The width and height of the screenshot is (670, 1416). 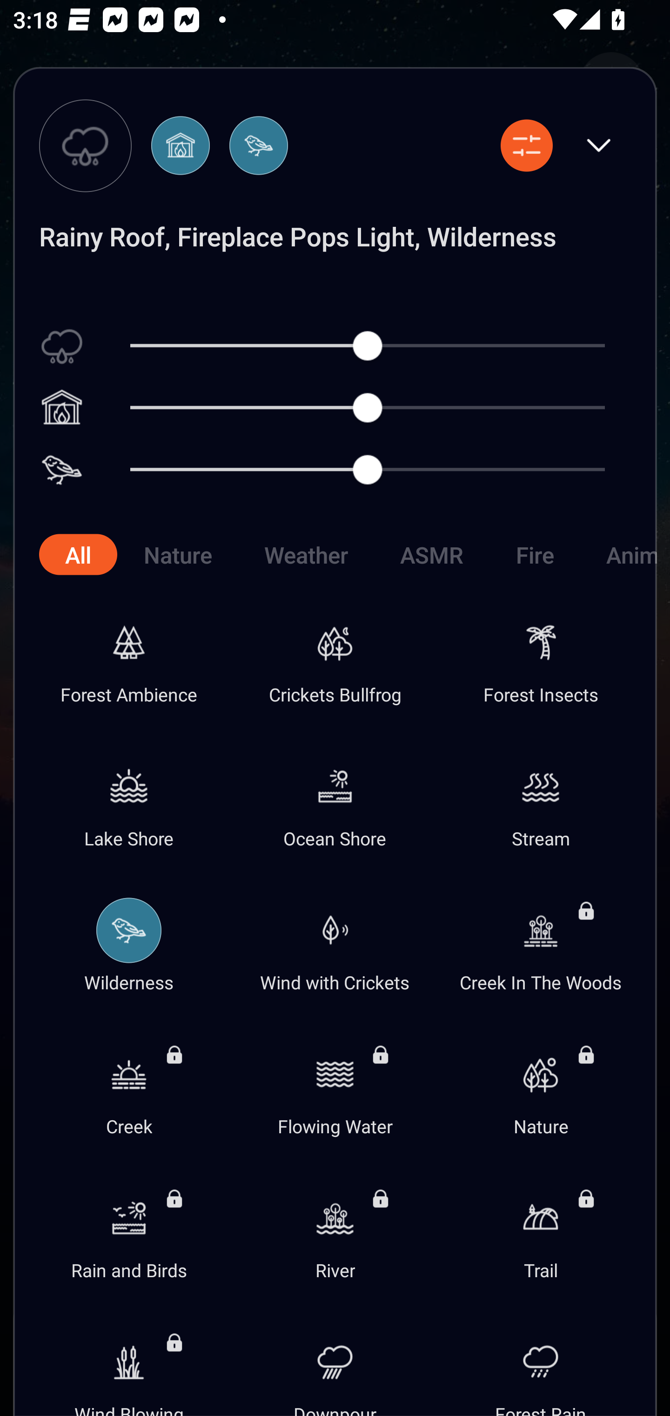 What do you see at coordinates (335, 944) in the screenshot?
I see `Wind with Crickets` at bounding box center [335, 944].